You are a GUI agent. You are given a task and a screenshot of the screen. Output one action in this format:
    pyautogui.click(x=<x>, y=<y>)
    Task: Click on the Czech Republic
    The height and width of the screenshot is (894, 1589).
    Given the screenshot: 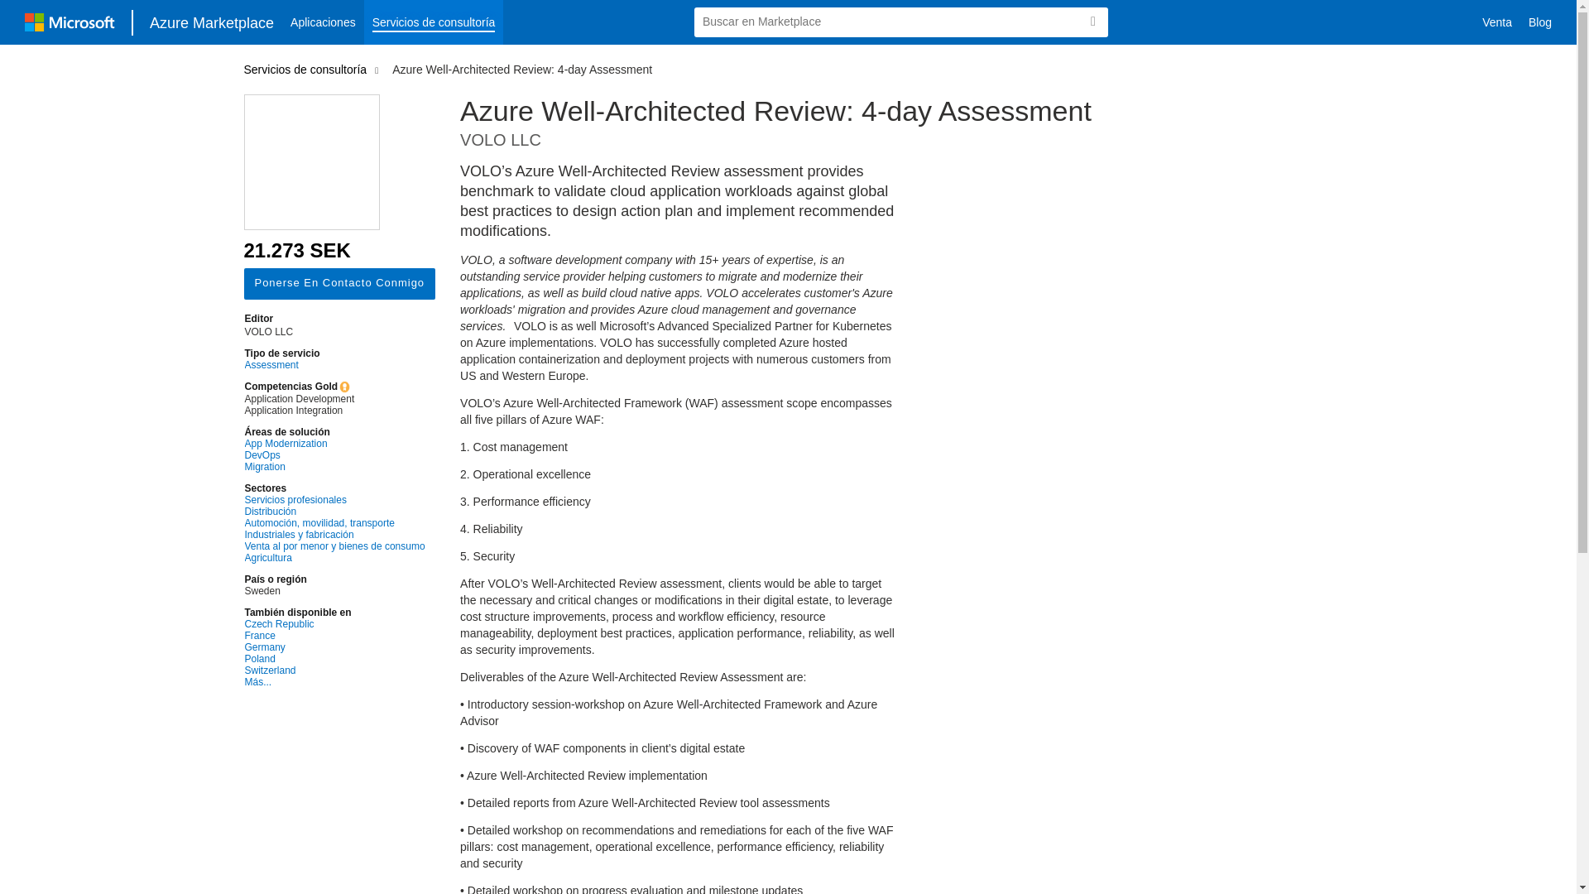 What is the action you would take?
    pyautogui.click(x=334, y=624)
    